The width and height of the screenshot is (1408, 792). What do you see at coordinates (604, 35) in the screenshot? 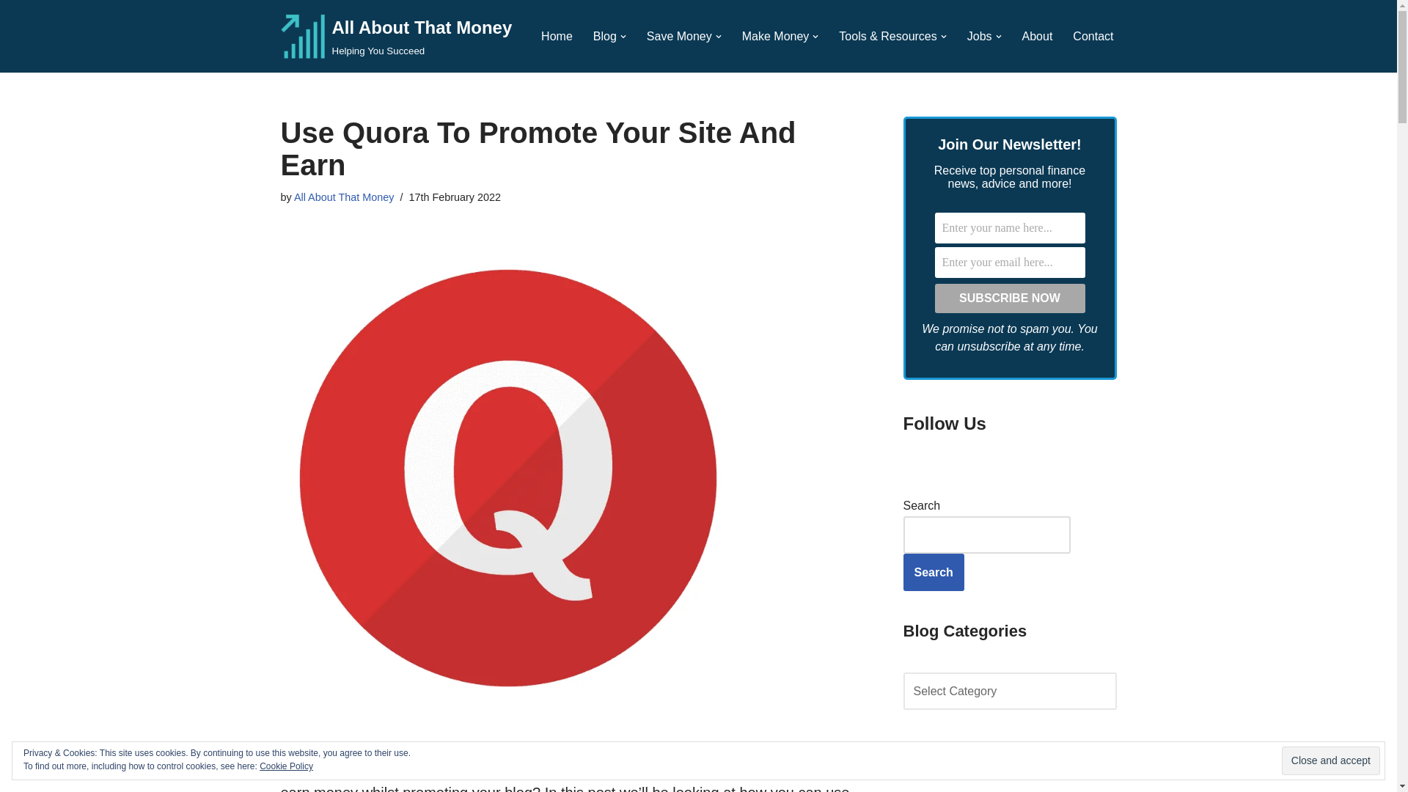
I see `Close and accept` at bounding box center [604, 35].